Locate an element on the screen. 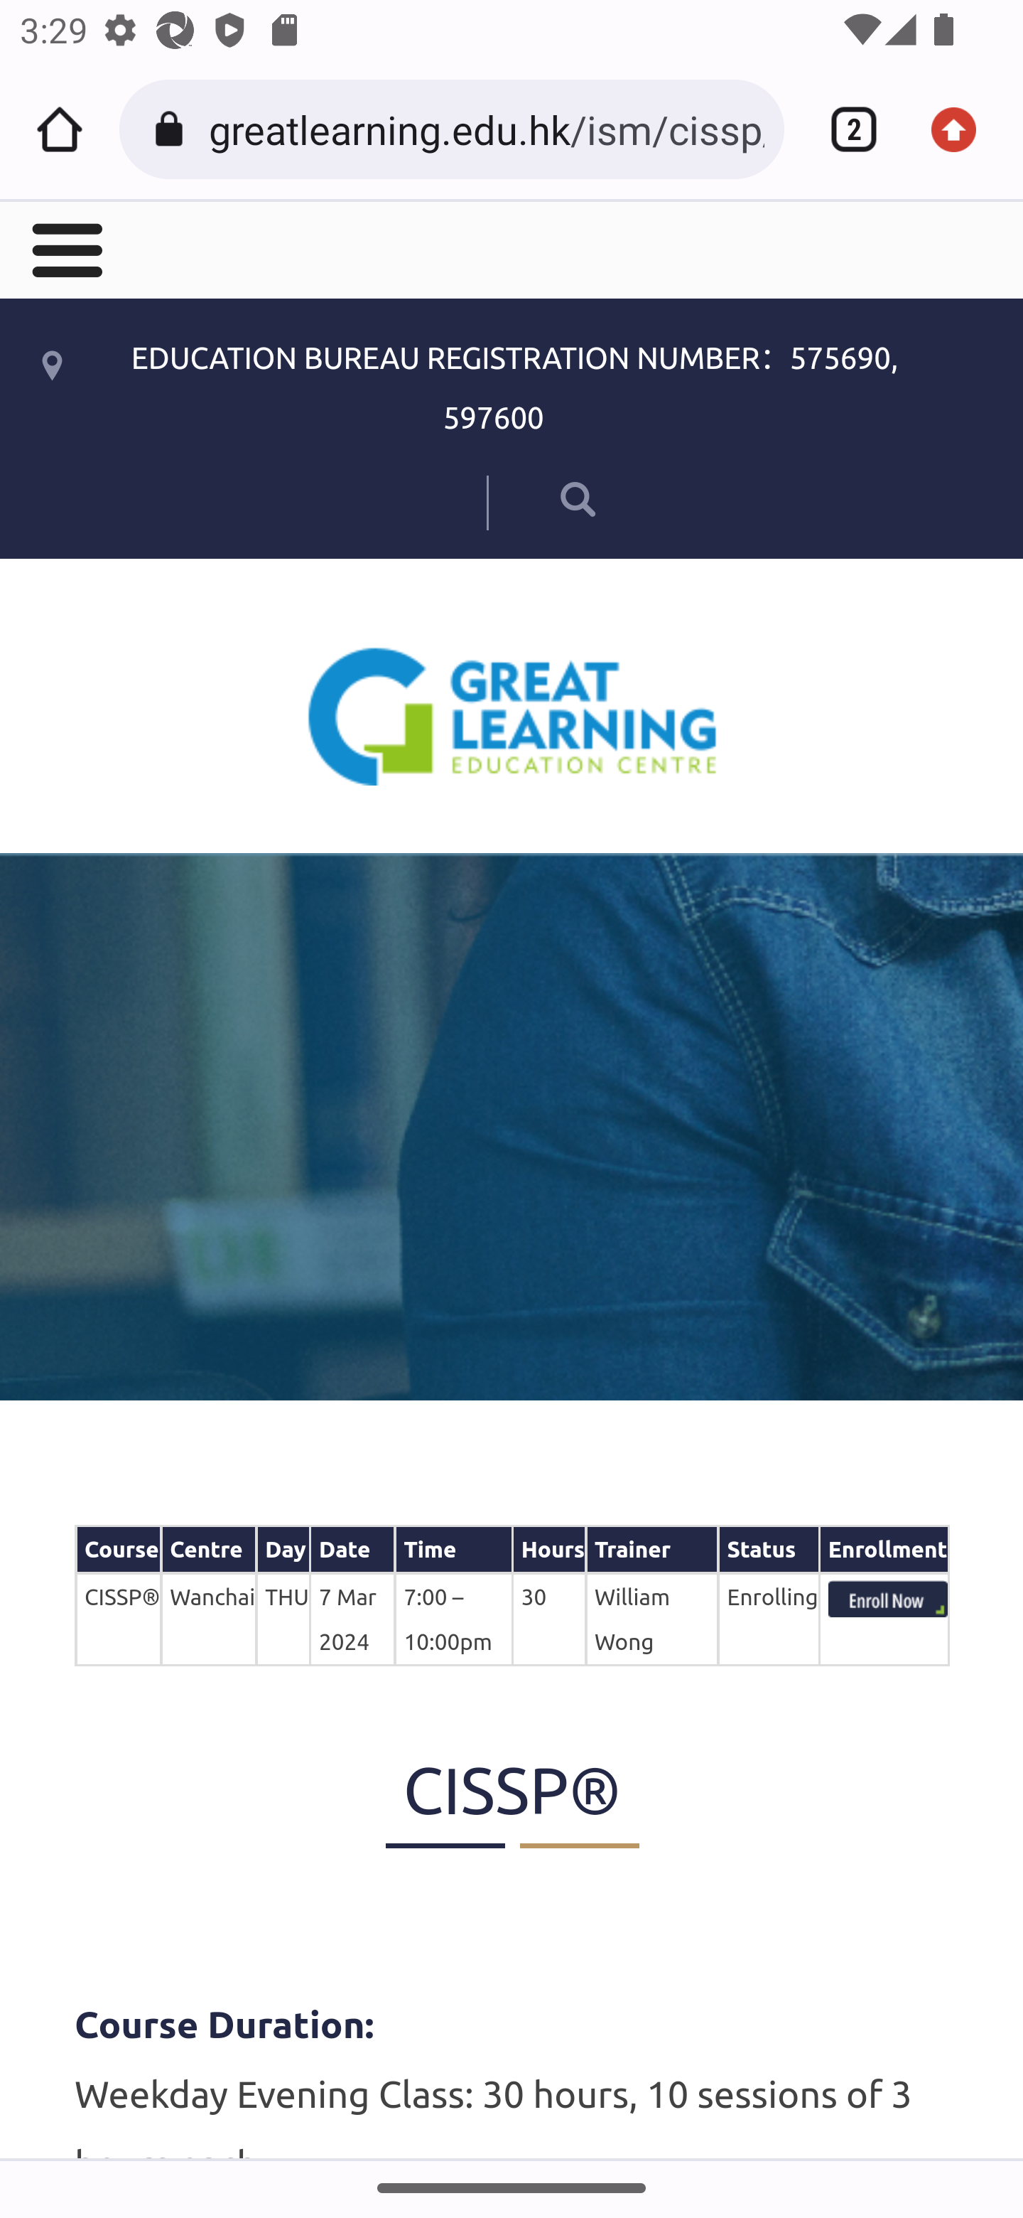  Connection is secure is located at coordinates (173, 129).